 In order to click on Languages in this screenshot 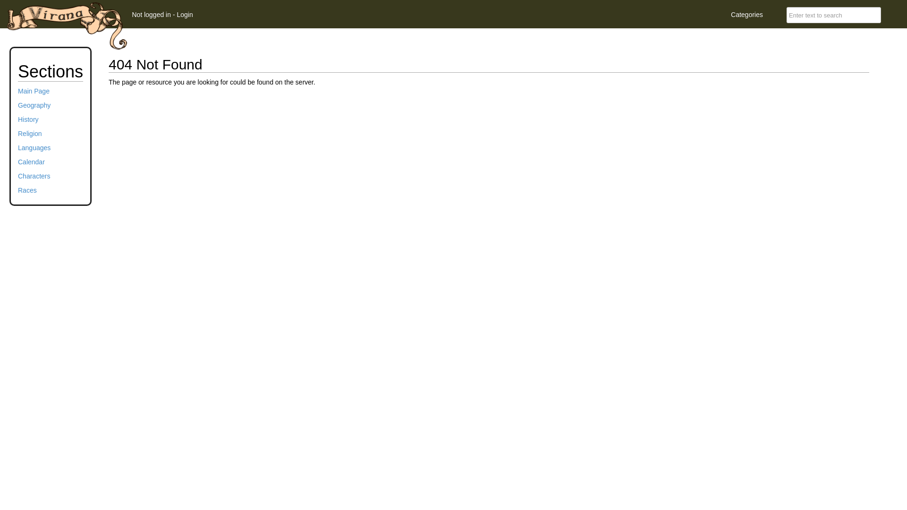, I will do `click(34, 148)`.